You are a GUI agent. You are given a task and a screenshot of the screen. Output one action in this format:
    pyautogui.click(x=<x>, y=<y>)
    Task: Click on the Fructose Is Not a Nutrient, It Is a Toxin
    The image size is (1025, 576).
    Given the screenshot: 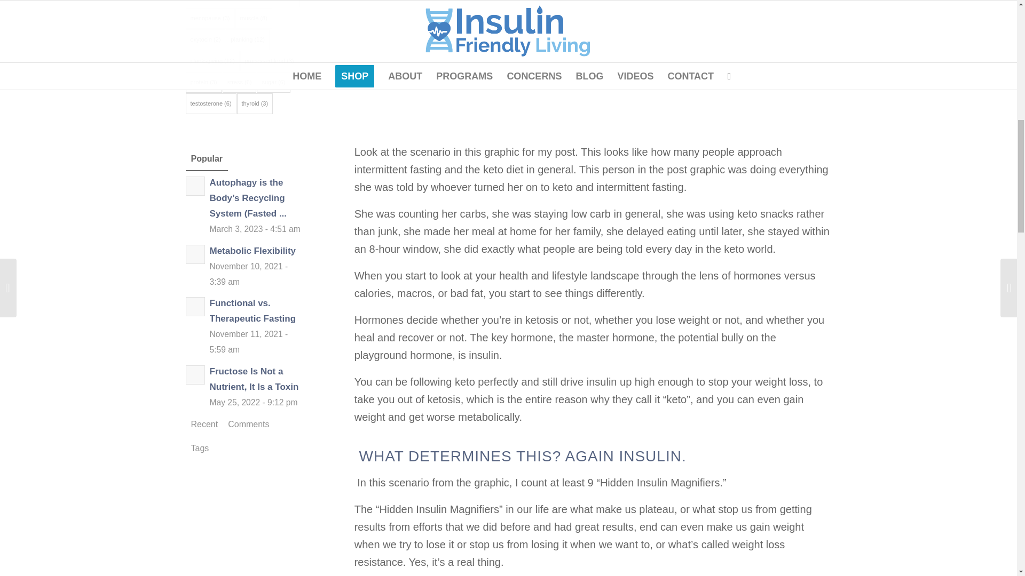 What is the action you would take?
    pyautogui.click(x=243, y=387)
    